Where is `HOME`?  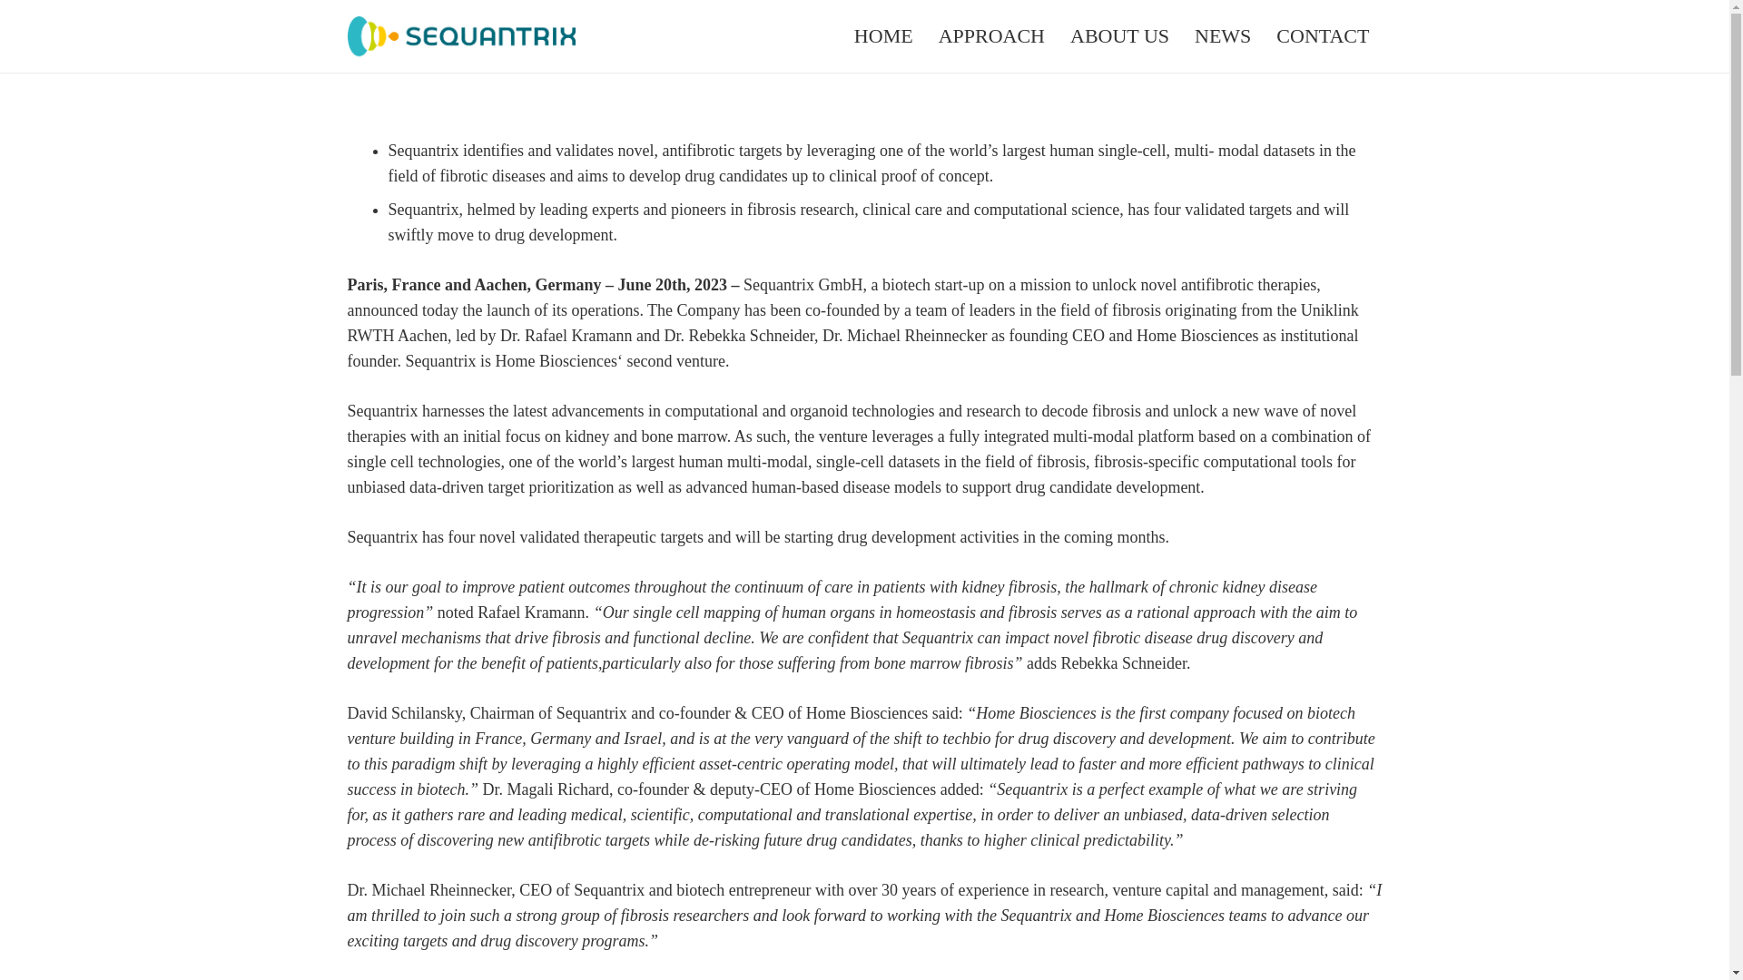
HOME is located at coordinates (883, 36).